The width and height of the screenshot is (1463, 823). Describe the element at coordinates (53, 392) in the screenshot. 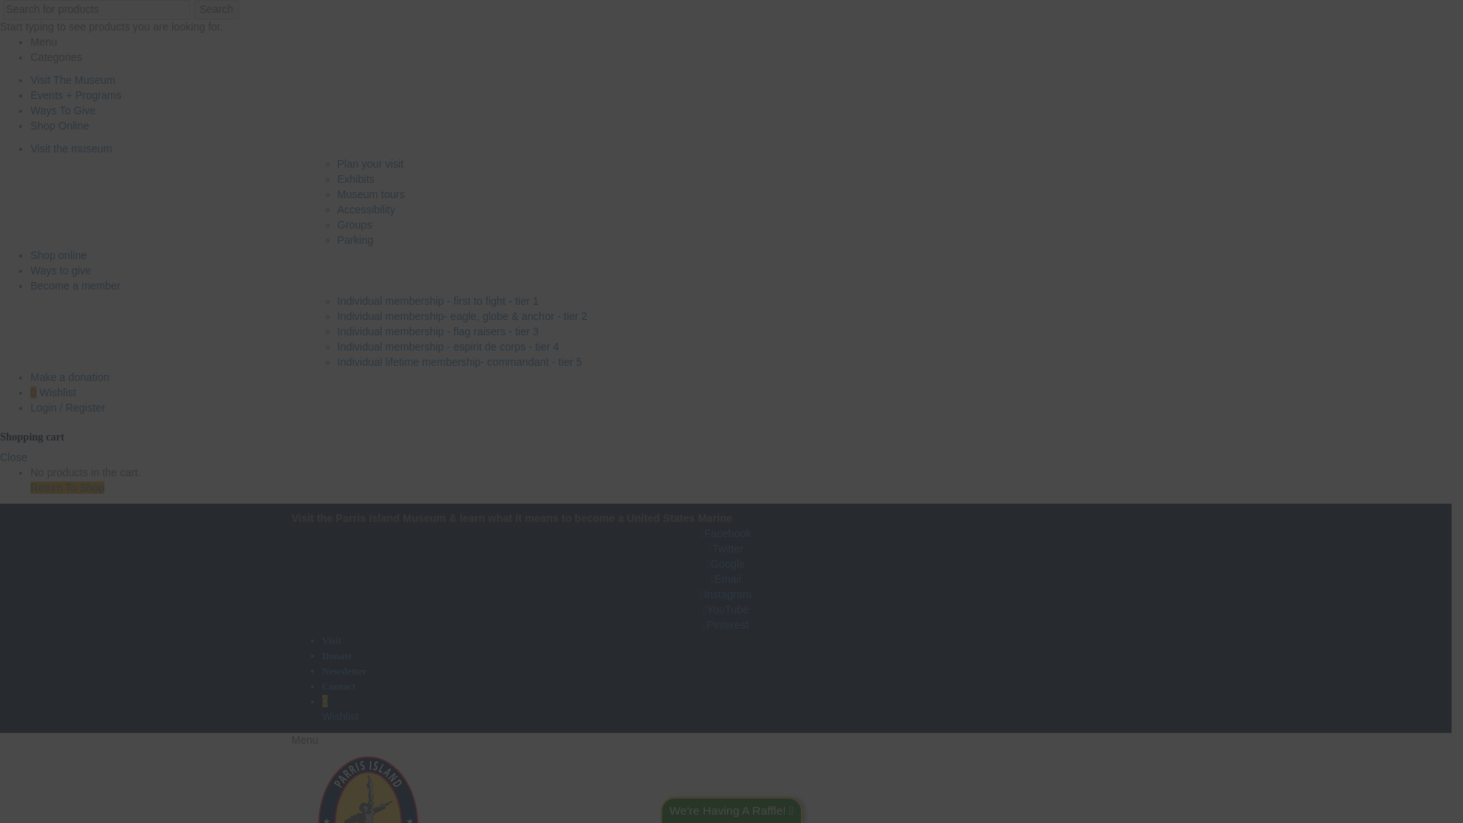

I see `0 Wishlist` at that location.